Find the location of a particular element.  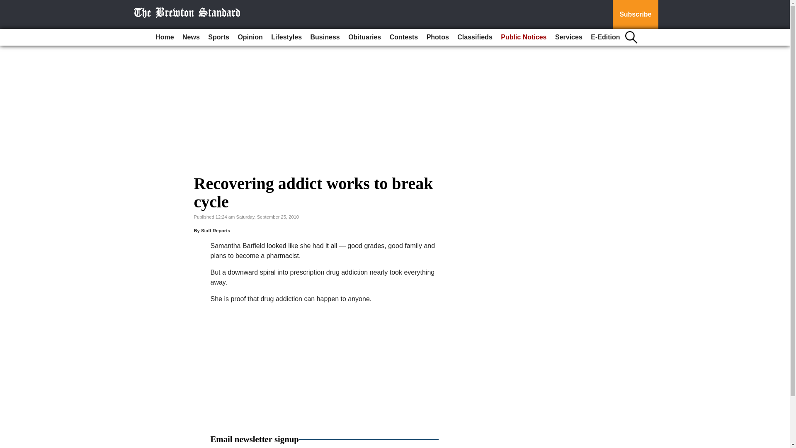

News is located at coordinates (191, 37).